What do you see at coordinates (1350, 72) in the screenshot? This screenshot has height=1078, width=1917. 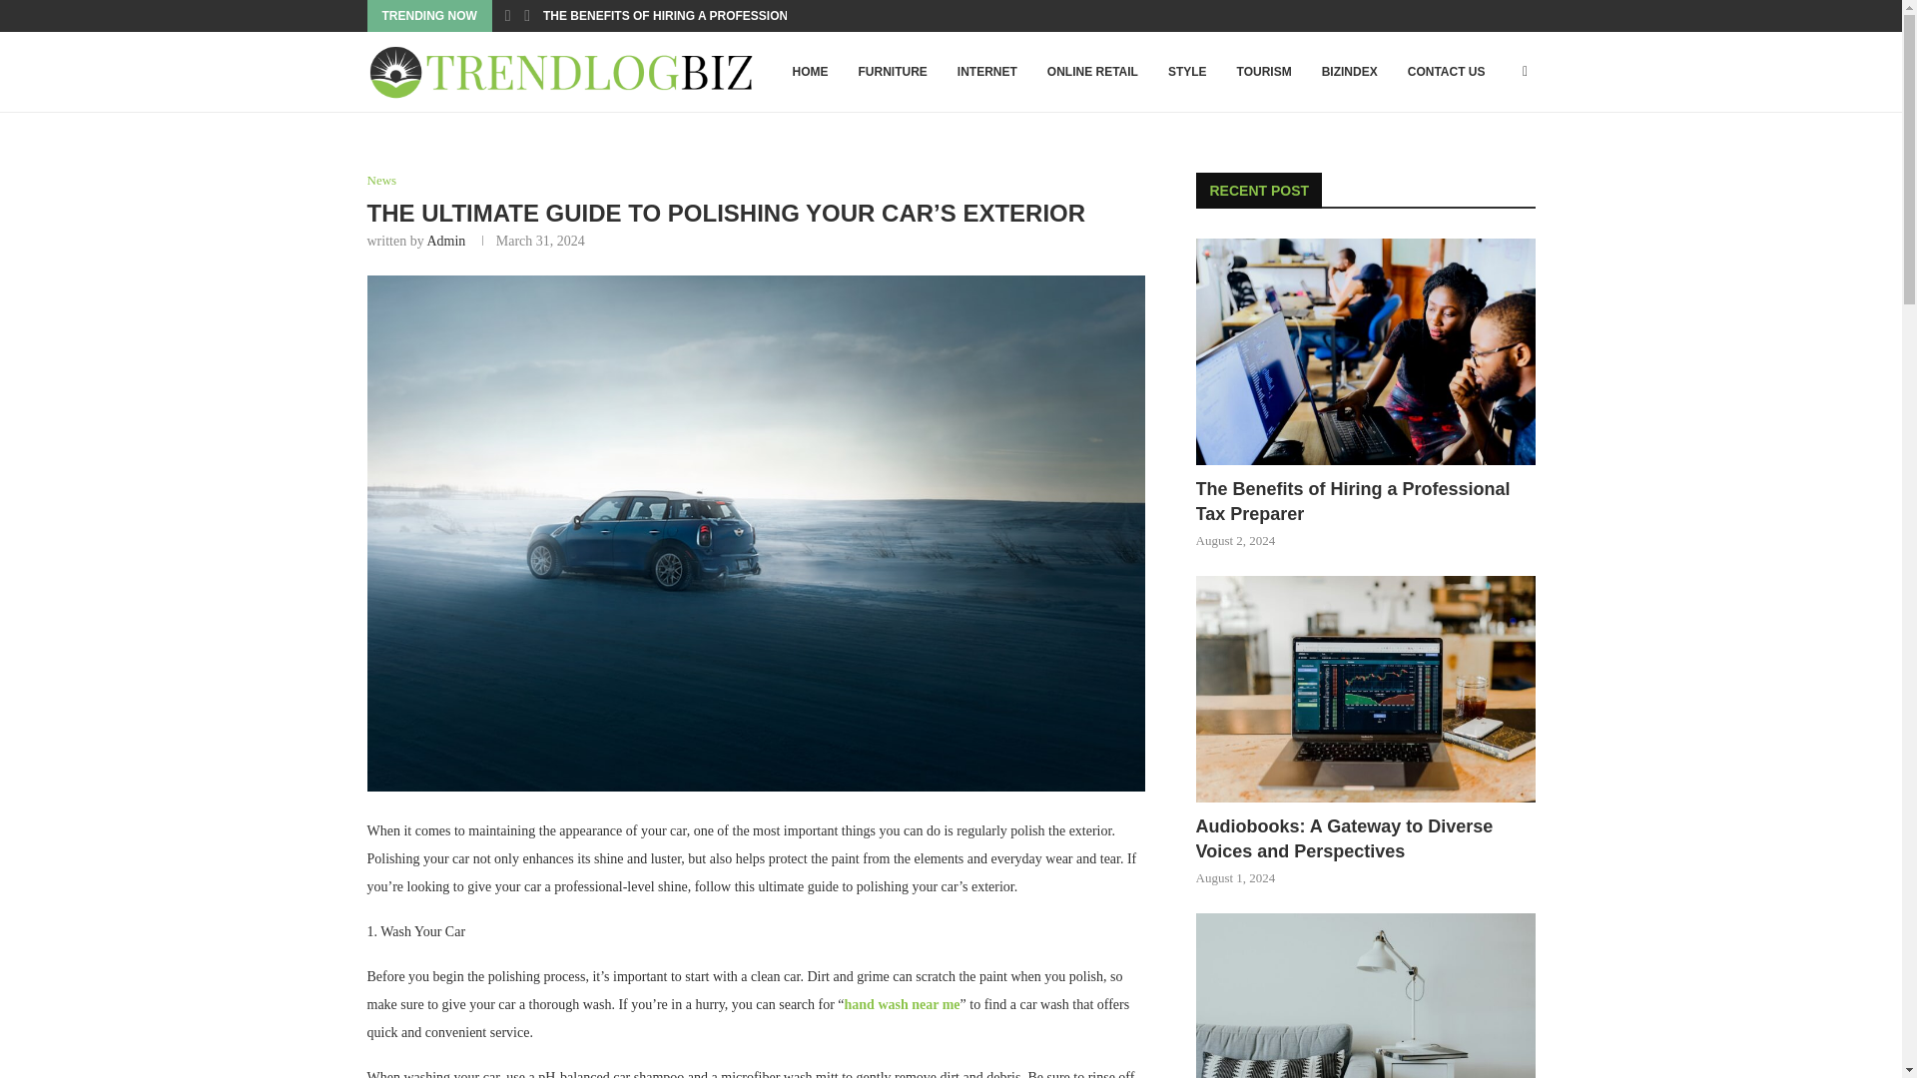 I see `BIZINDEX` at bounding box center [1350, 72].